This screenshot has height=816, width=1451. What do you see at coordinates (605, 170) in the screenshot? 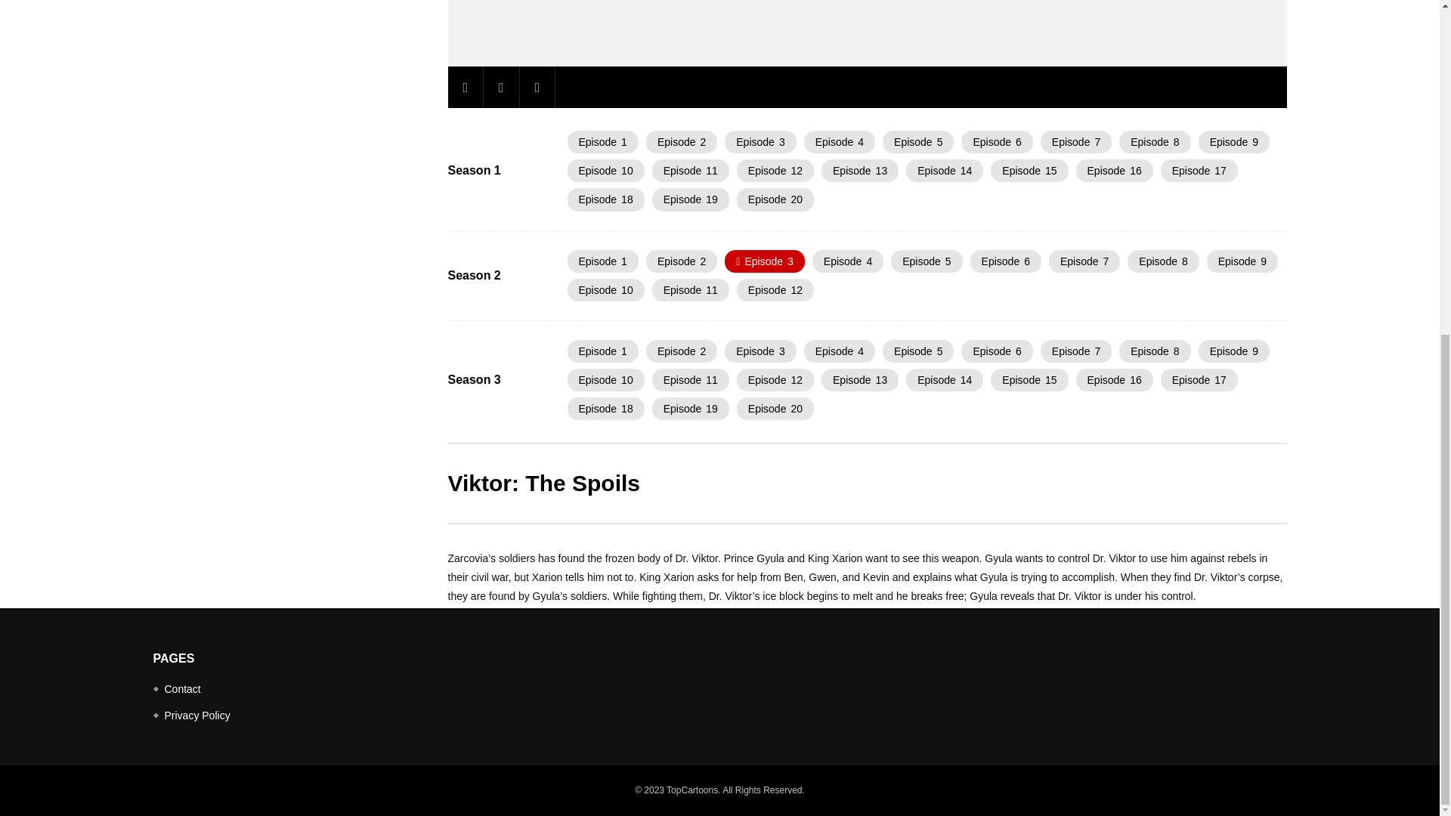
I see `Ultimate Aggregor` at bounding box center [605, 170].